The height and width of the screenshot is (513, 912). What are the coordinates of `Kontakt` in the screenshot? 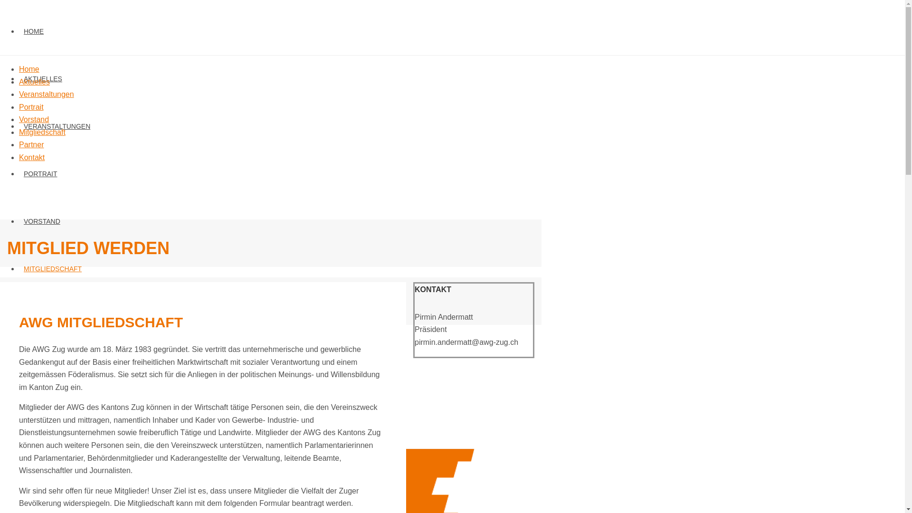 It's located at (32, 158).